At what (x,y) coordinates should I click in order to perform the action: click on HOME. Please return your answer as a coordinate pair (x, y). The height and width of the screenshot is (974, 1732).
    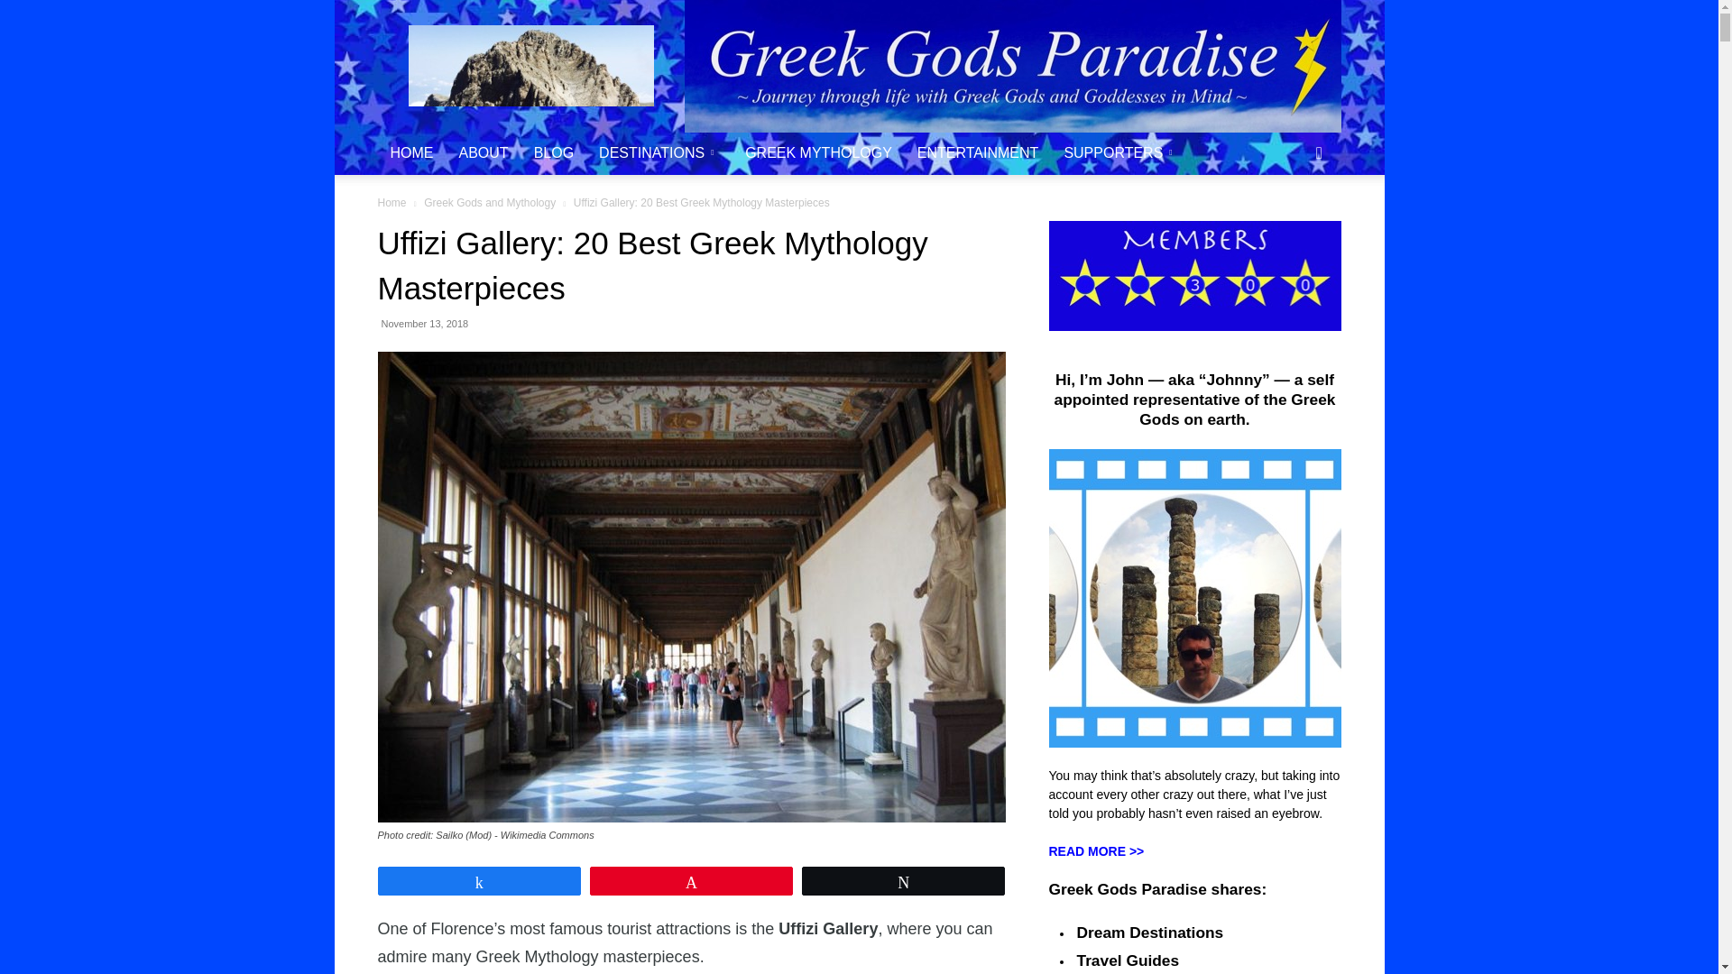
    Looking at the image, I should click on (411, 153).